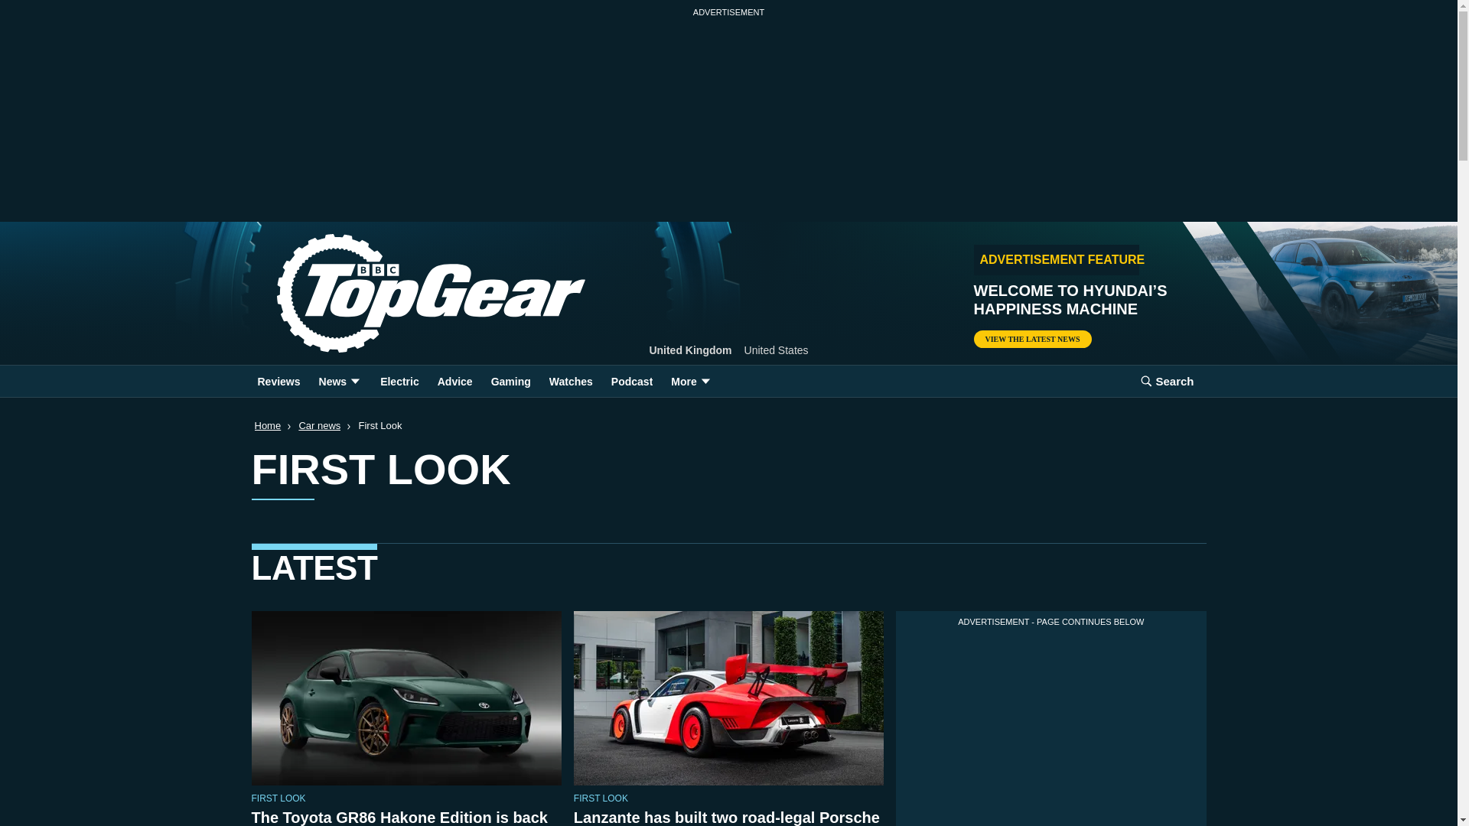 The width and height of the screenshot is (1469, 826). I want to click on Car news, so click(319, 425).